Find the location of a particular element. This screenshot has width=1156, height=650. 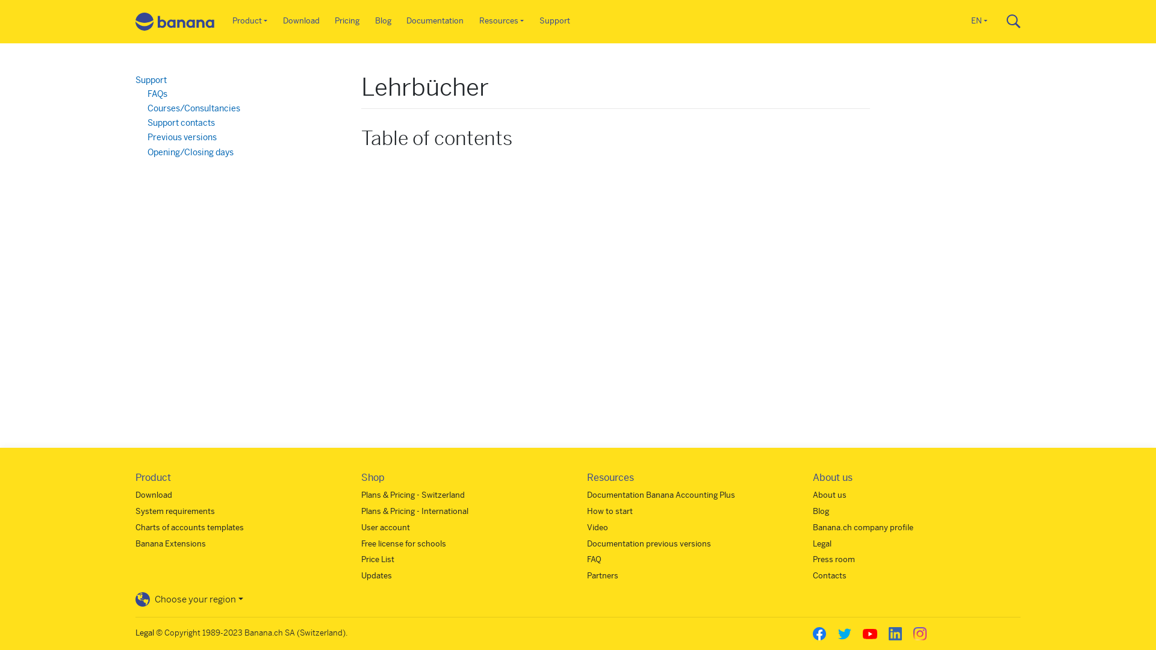

Download is located at coordinates (301, 22).